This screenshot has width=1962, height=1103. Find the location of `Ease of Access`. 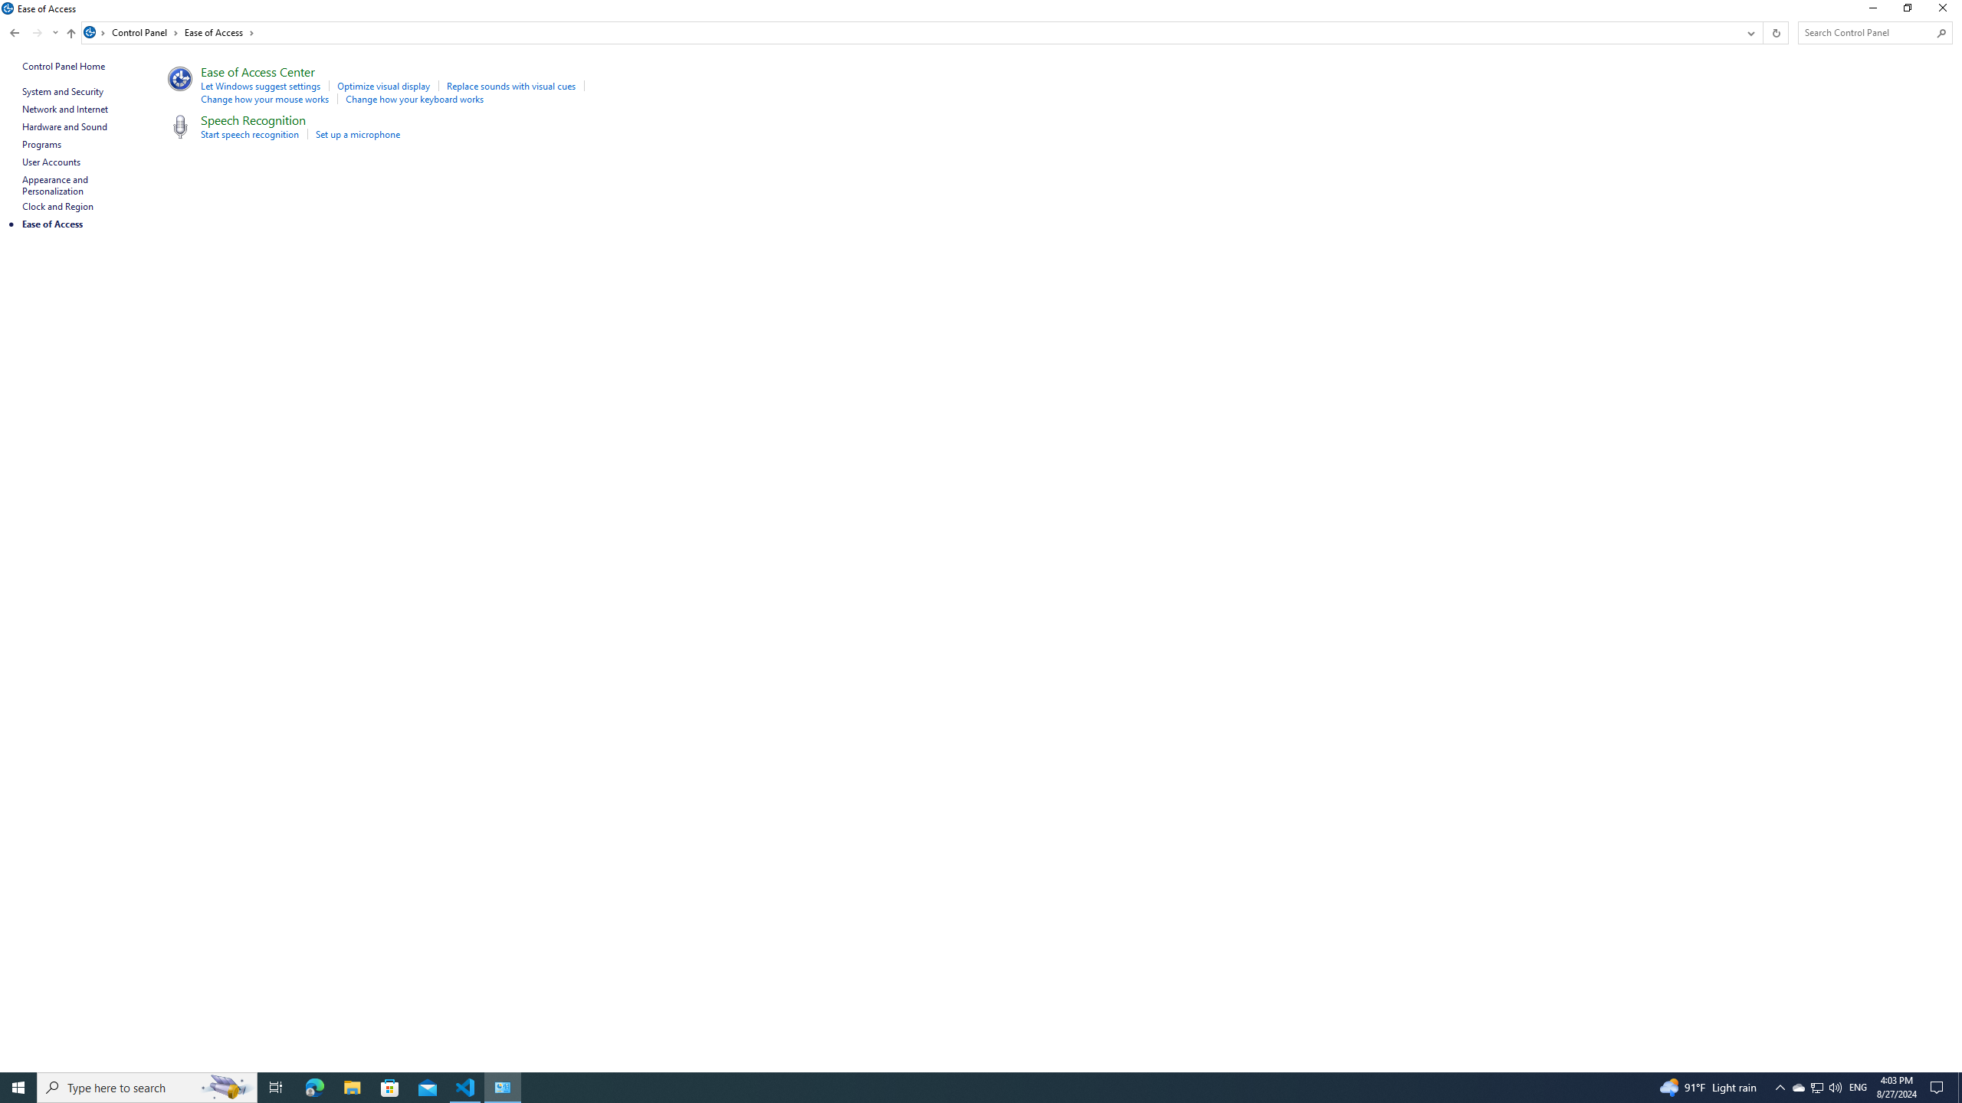

Ease of Access is located at coordinates (219, 32).